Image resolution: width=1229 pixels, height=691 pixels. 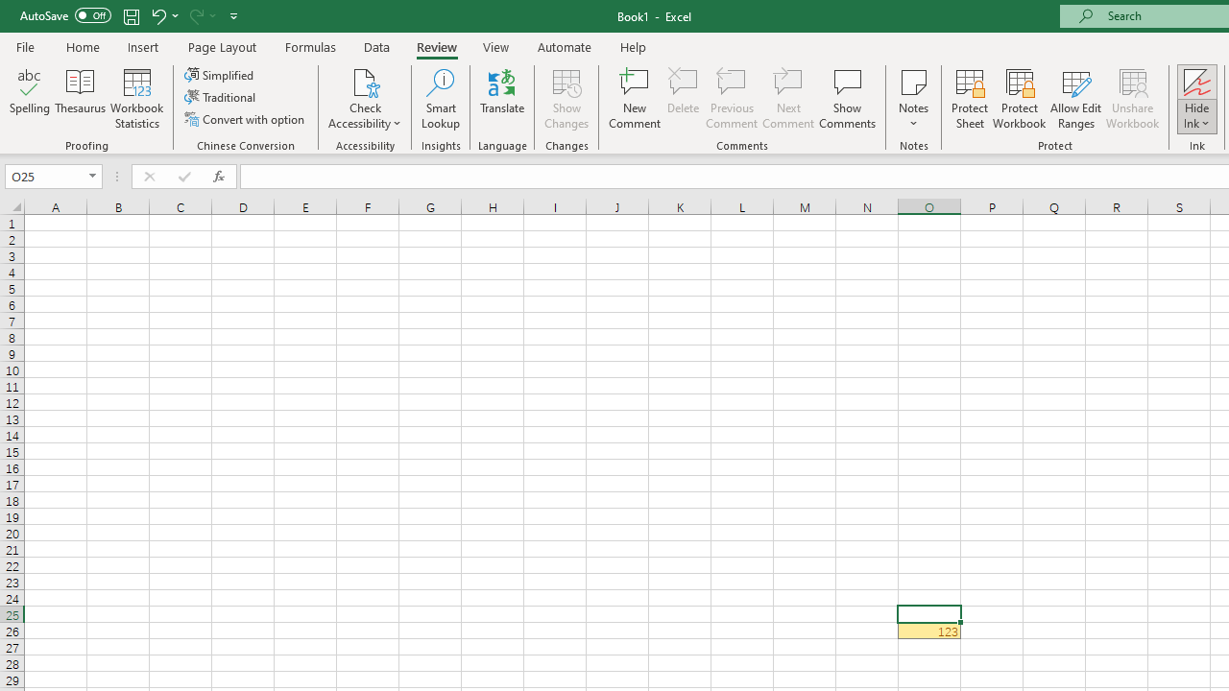 I want to click on Allow Edit Ranges, so click(x=1075, y=98).